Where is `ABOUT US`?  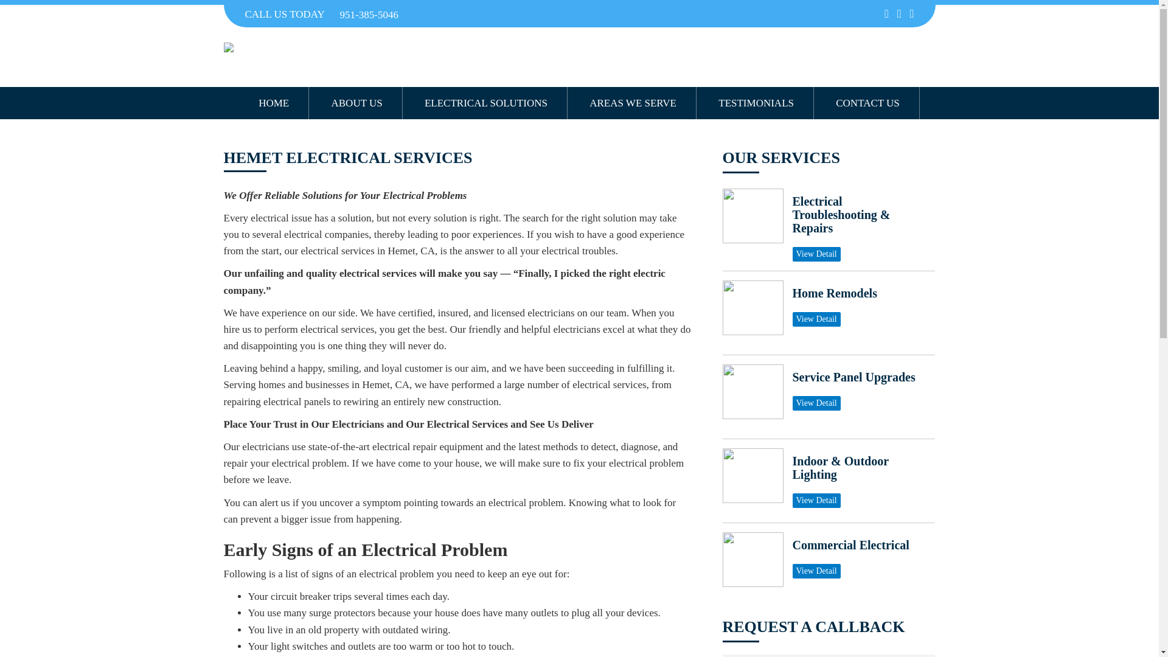
ABOUT US is located at coordinates (356, 102).